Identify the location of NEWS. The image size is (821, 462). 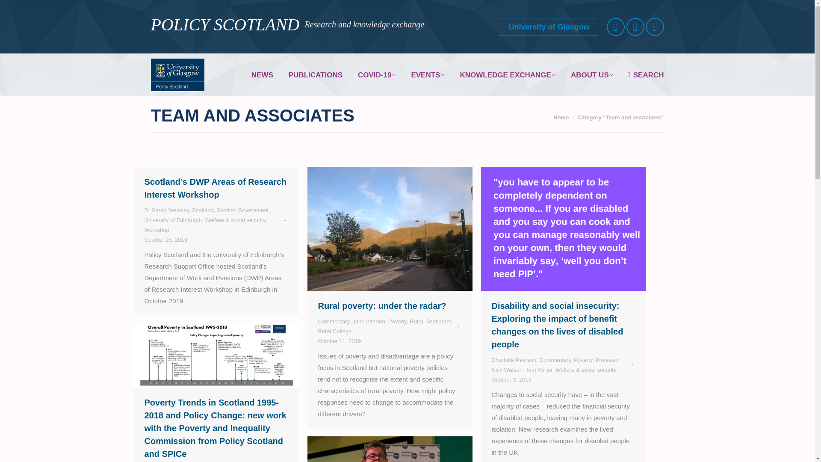
(262, 74).